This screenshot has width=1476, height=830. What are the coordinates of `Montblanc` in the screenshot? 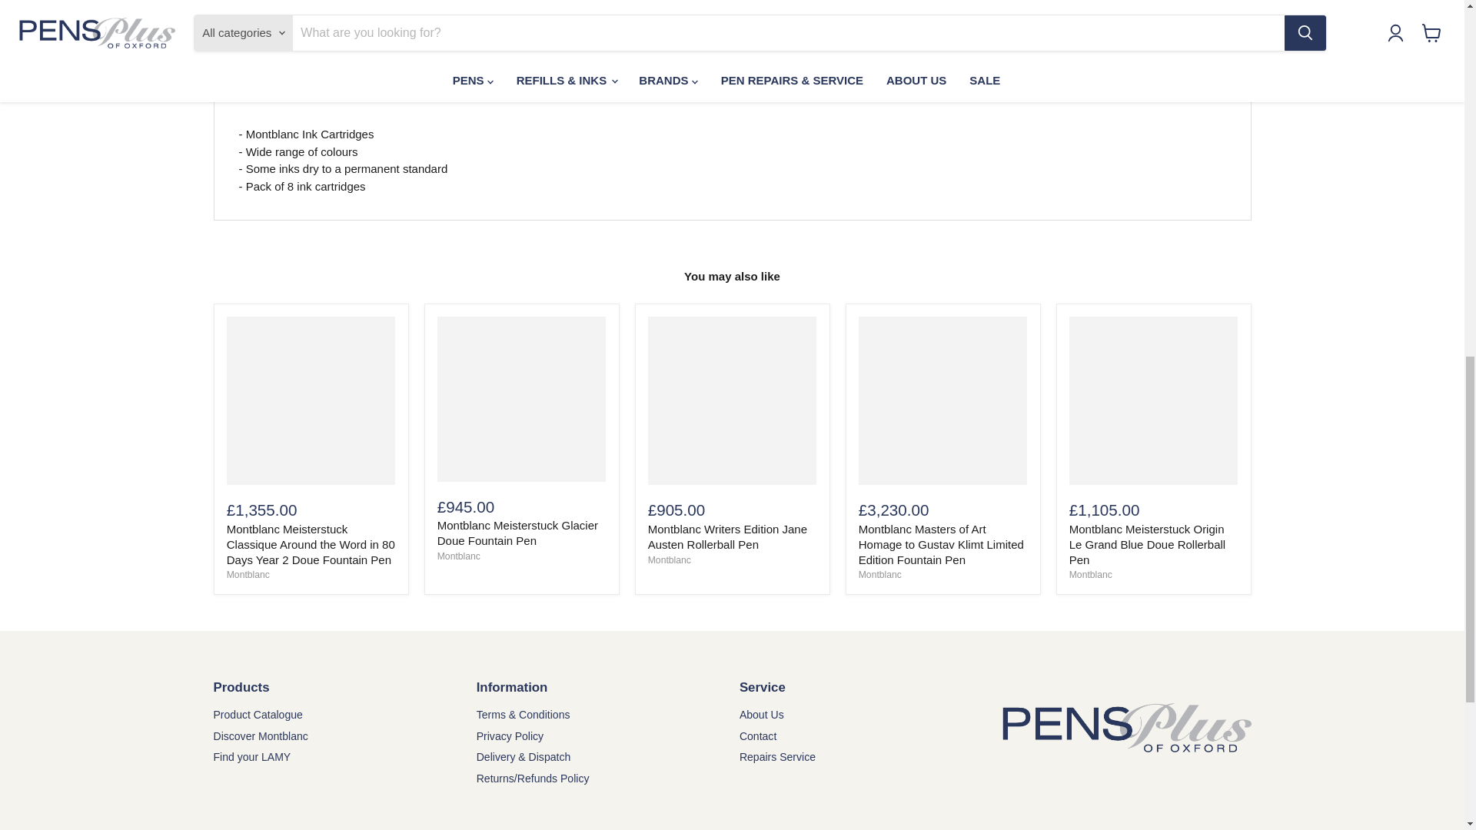 It's located at (1090, 574).